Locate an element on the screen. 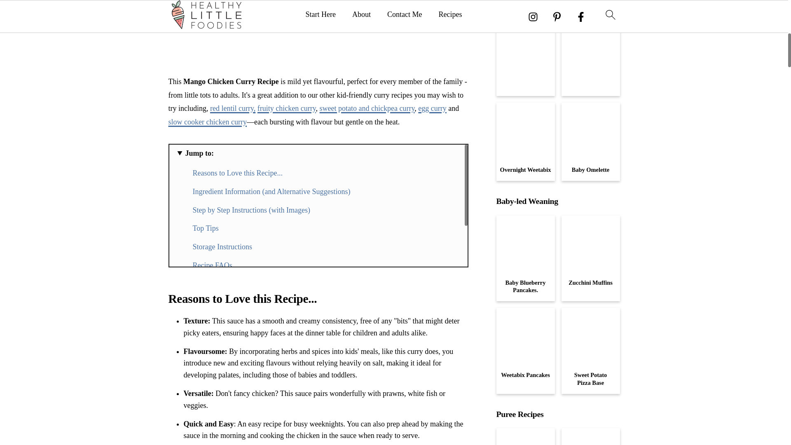 This screenshot has height=445, width=791. red lentil curry, is located at coordinates (233, 108).